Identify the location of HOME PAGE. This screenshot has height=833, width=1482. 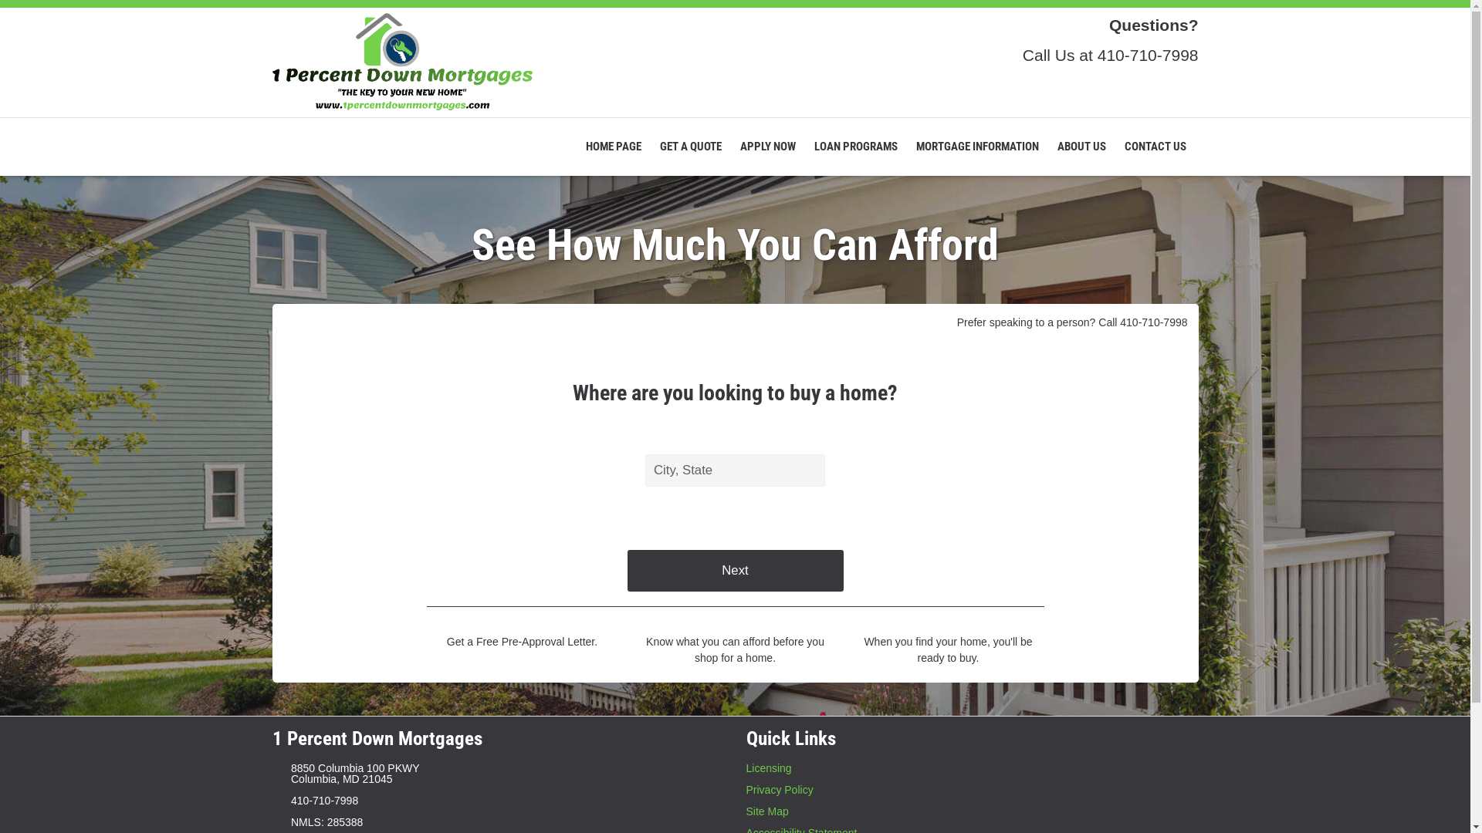
(614, 147).